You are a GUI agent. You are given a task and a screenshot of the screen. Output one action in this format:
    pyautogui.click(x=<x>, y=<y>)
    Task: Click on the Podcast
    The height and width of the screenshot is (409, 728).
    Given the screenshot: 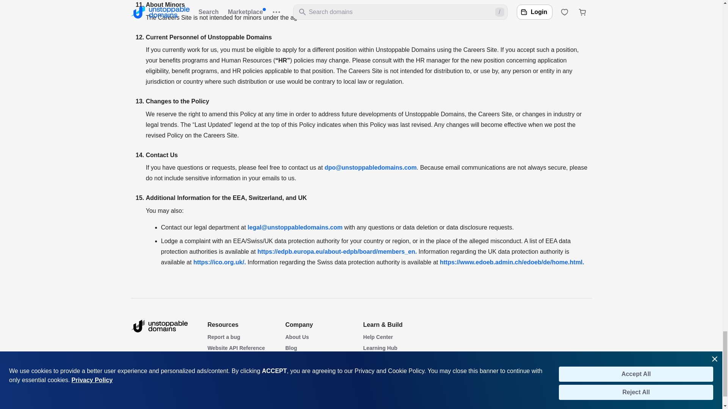 What is the action you would take?
    pyautogui.click(x=218, y=382)
    